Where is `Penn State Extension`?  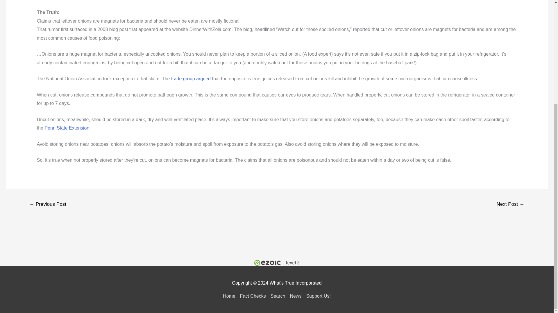 Penn State Extension is located at coordinates (67, 128).